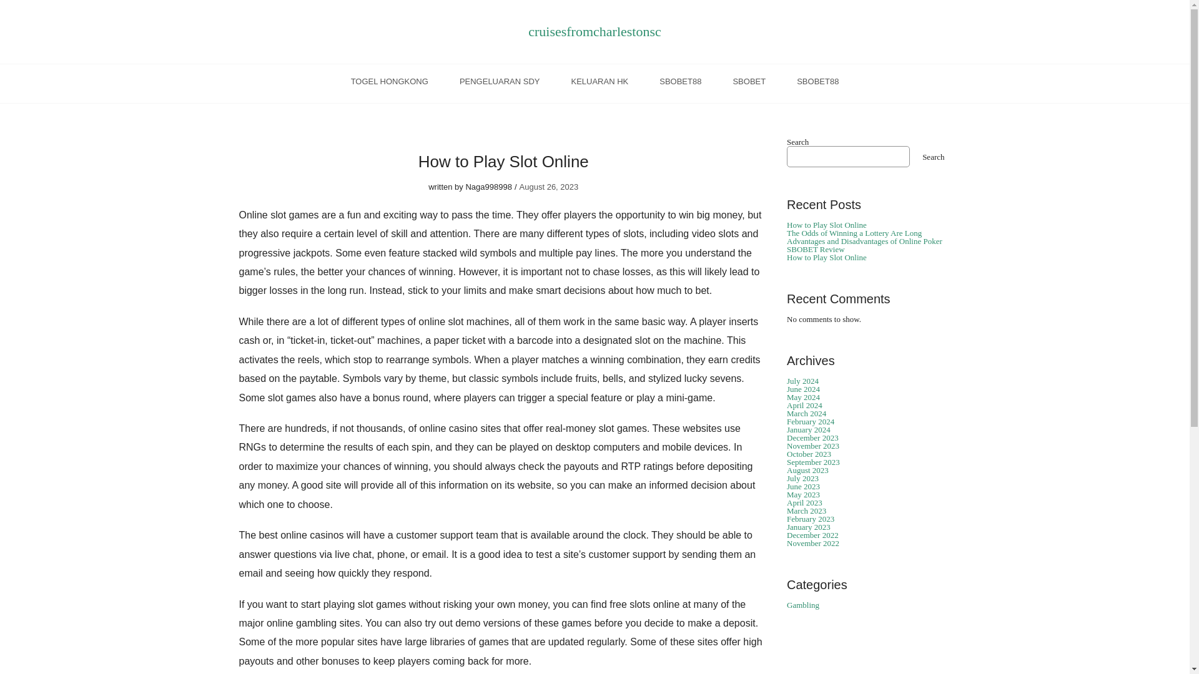 Image resolution: width=1199 pixels, height=674 pixels. What do you see at coordinates (595, 31) in the screenshot?
I see `cruisesfromcharlestonsc` at bounding box center [595, 31].